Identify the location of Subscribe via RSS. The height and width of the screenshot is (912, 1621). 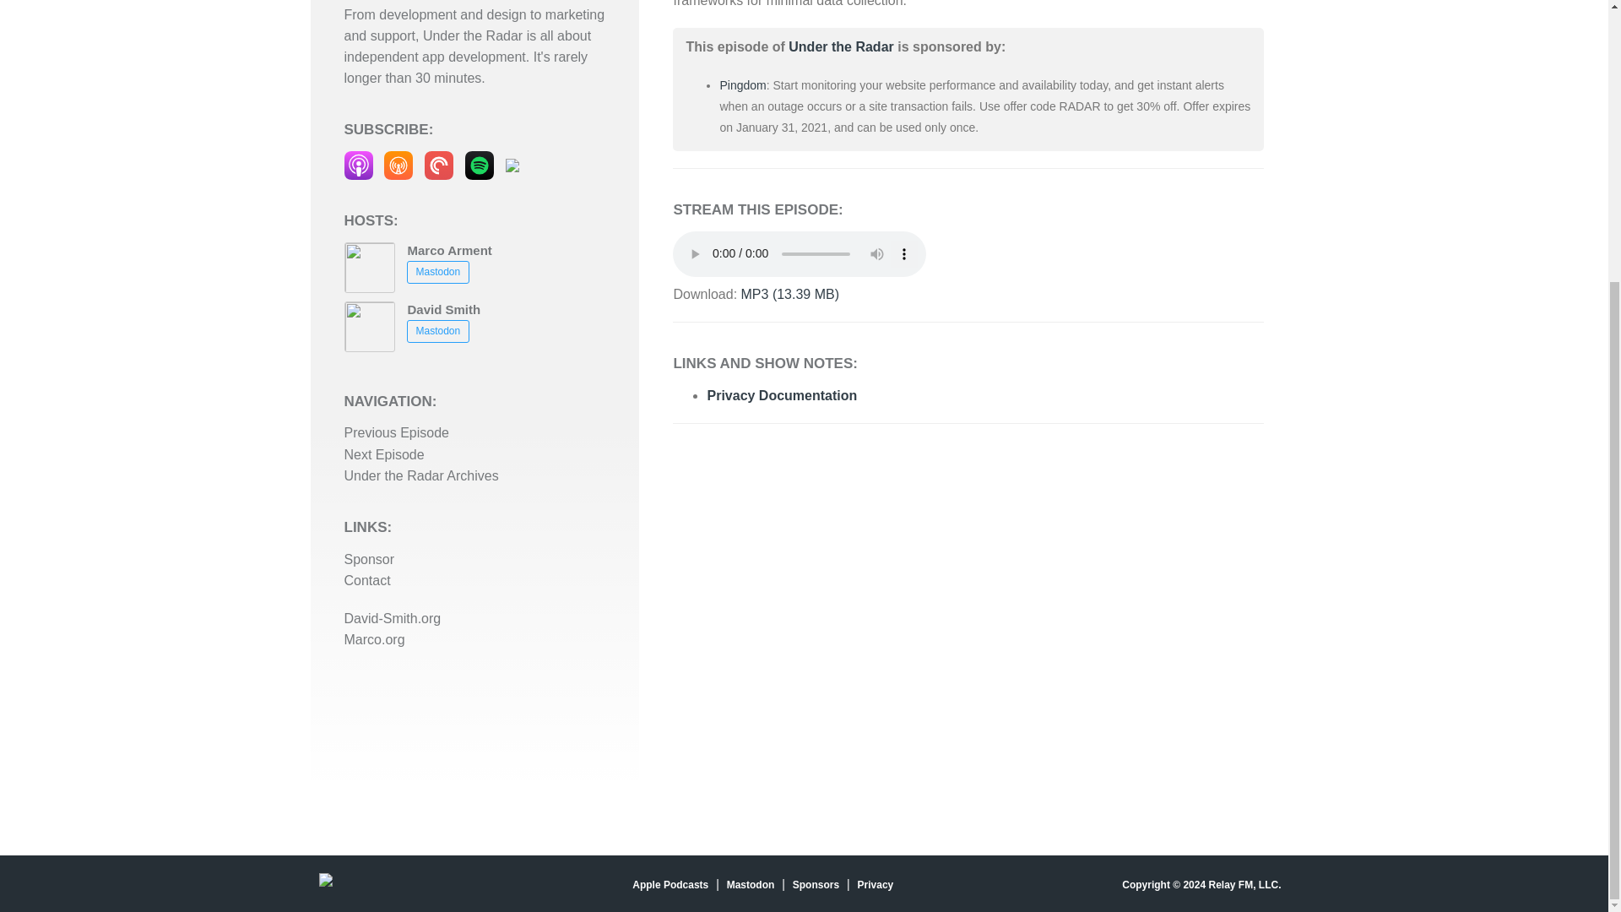
(512, 164).